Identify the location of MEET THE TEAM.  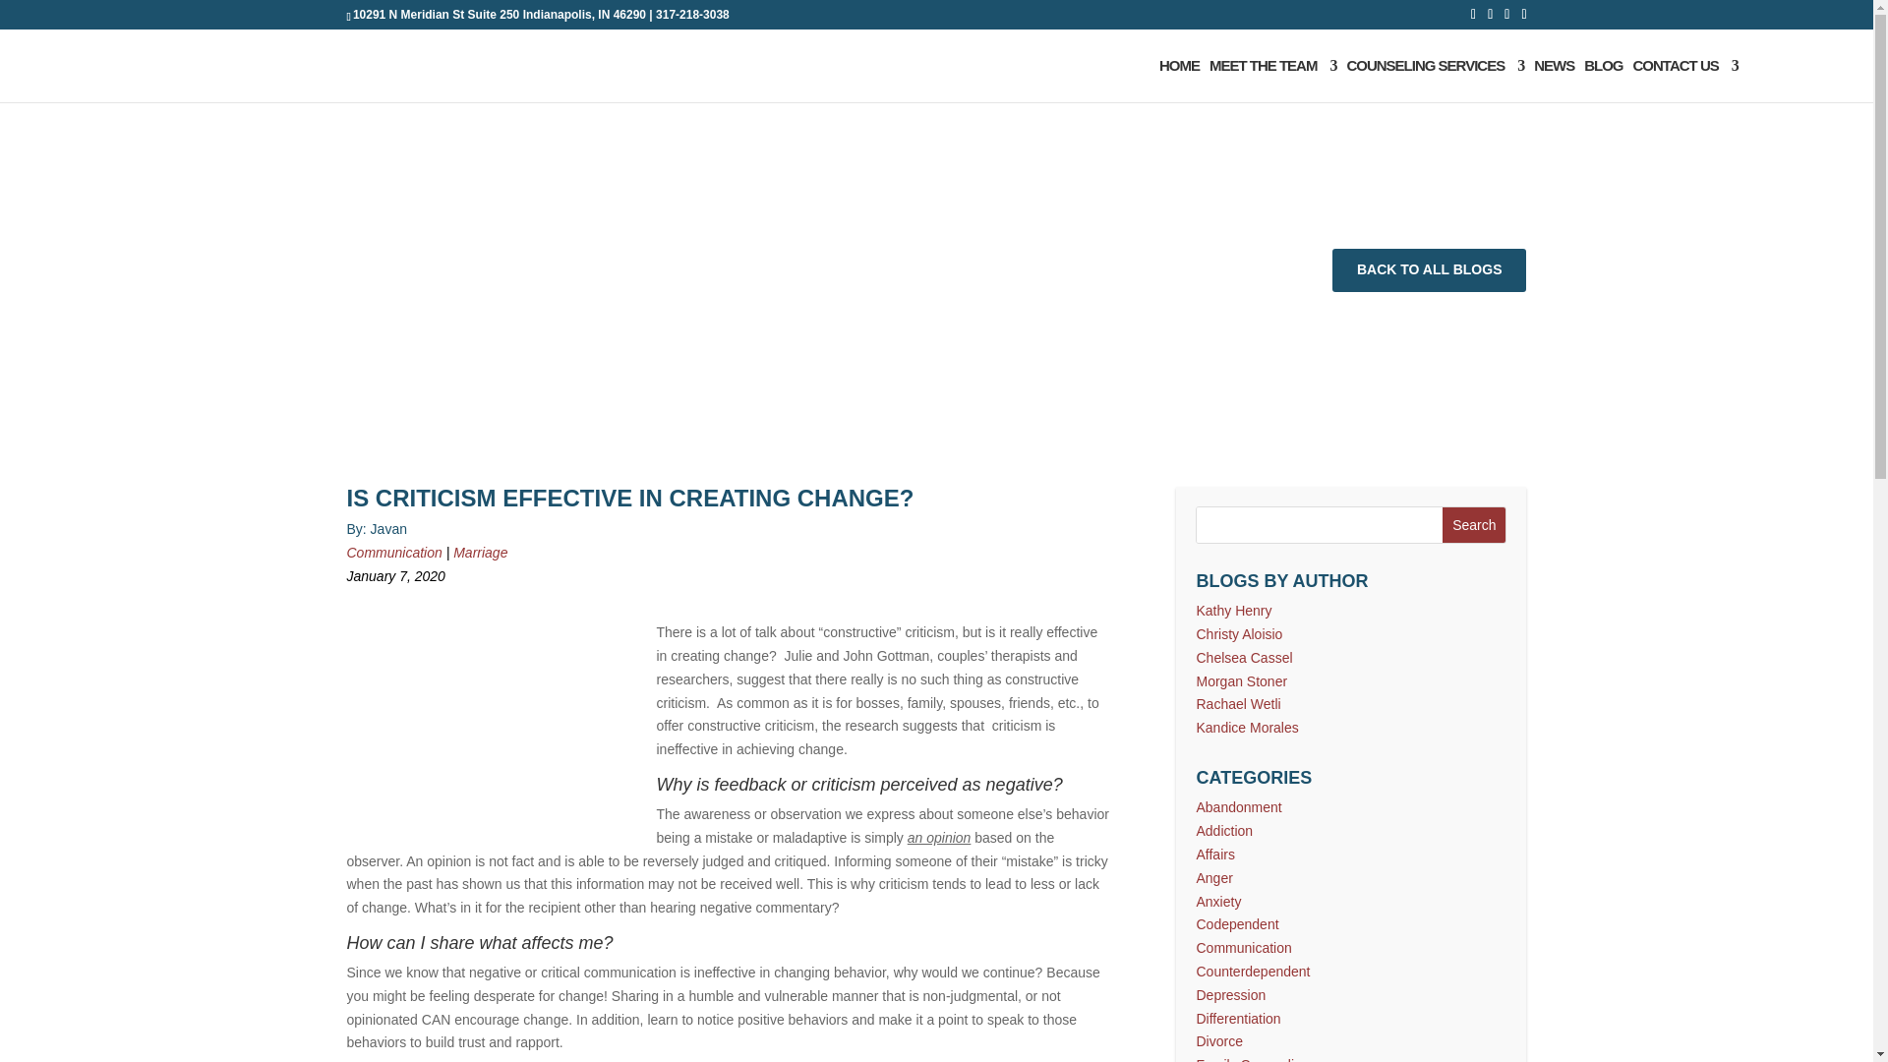
(1272, 81).